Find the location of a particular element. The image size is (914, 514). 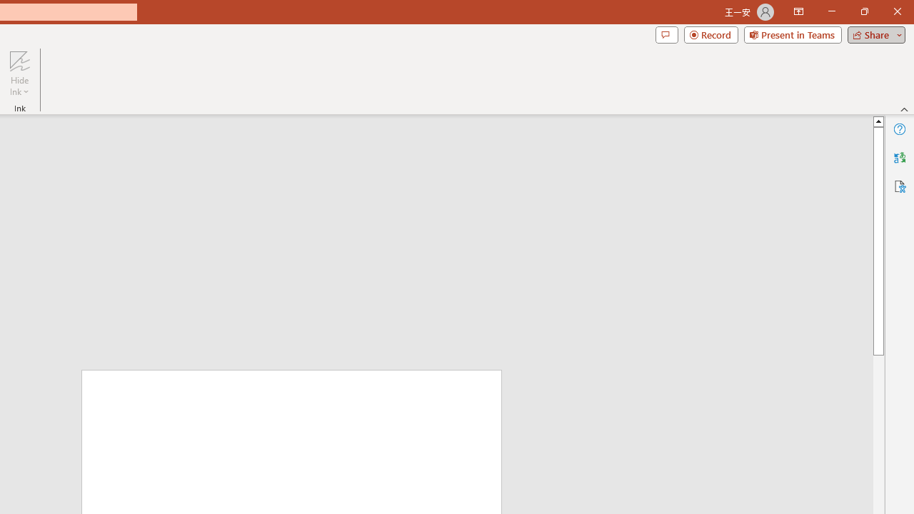

Translator is located at coordinates (900, 157).